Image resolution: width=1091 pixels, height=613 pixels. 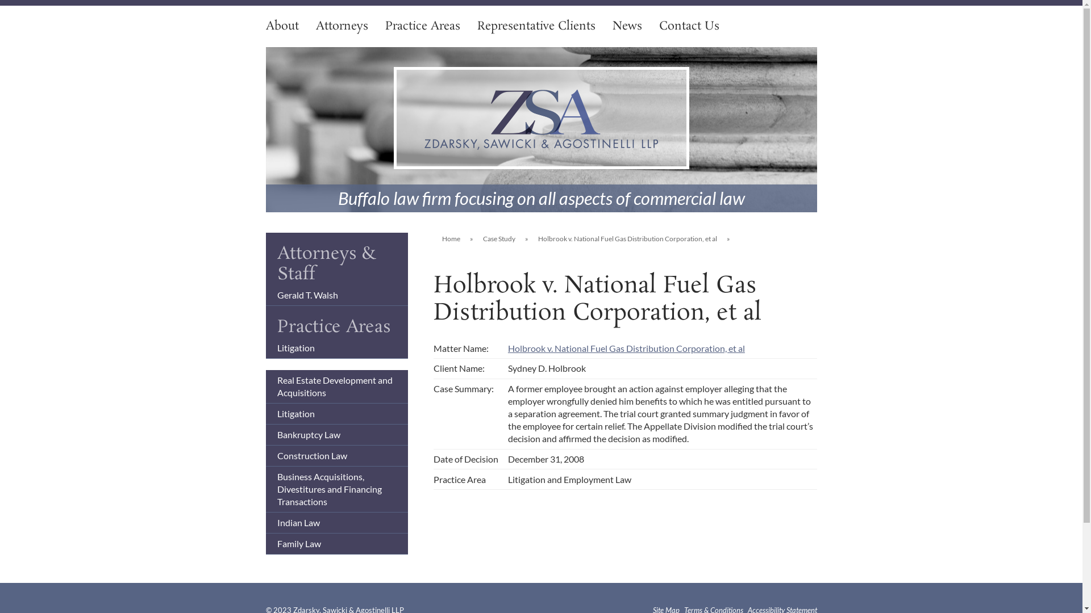 I want to click on Indian Law, so click(x=299, y=522).